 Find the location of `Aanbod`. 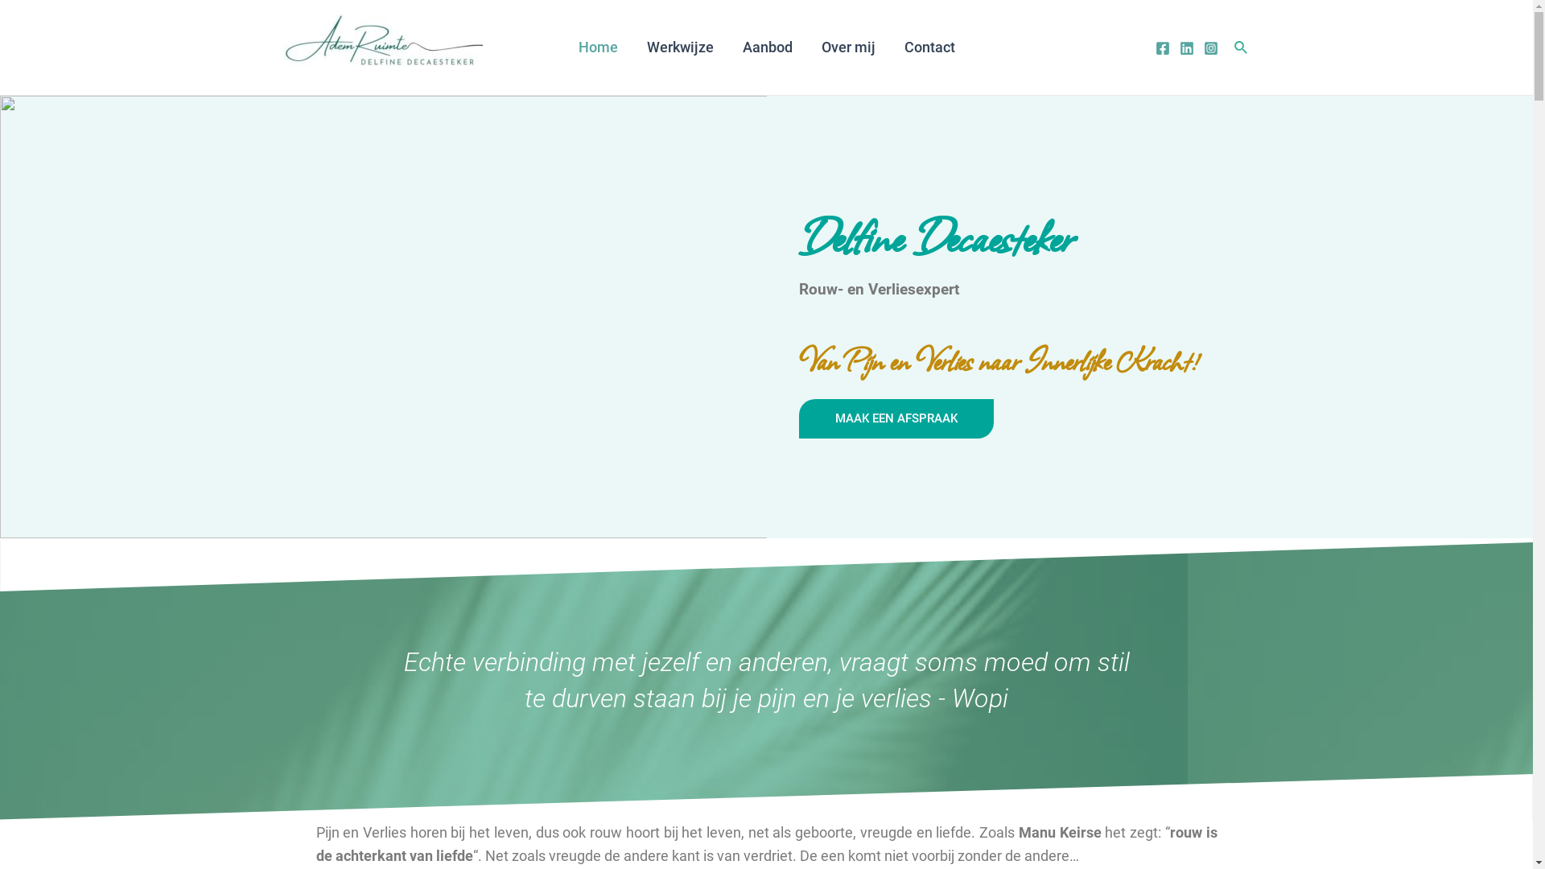

Aanbod is located at coordinates (767, 47).